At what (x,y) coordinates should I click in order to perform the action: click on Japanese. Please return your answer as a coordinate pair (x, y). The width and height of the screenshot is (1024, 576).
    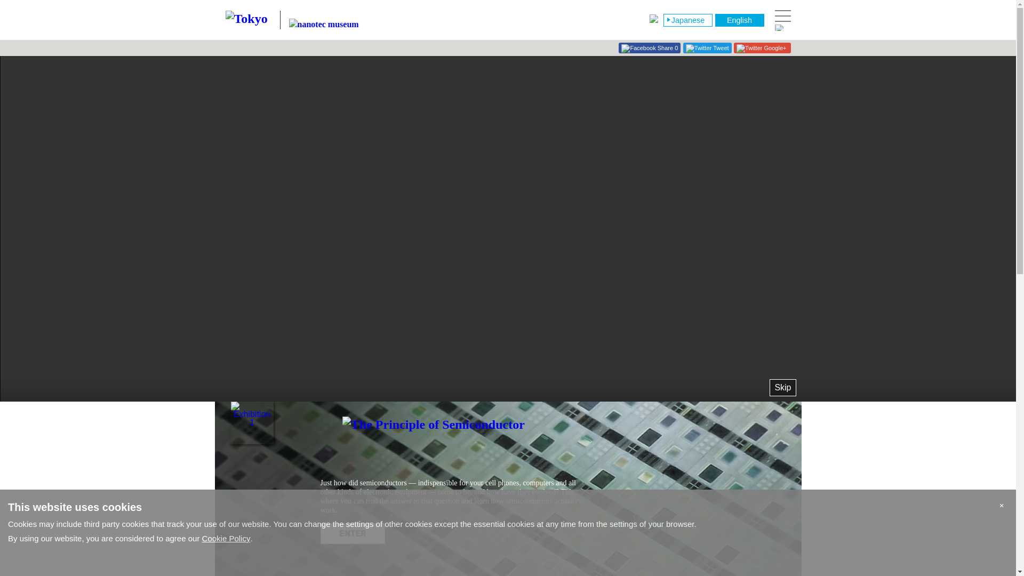
    Looking at the image, I should click on (687, 20).